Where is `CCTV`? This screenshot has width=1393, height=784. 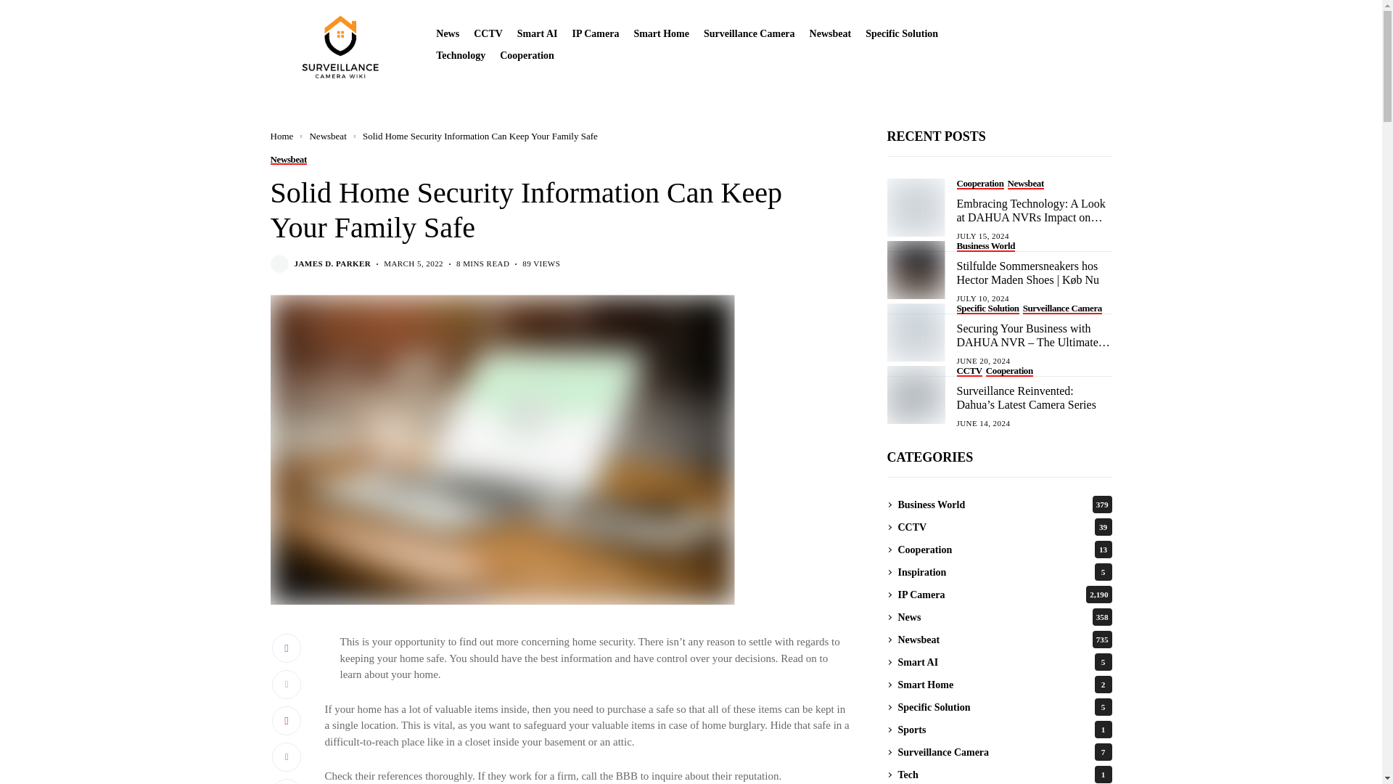 CCTV is located at coordinates (488, 33).